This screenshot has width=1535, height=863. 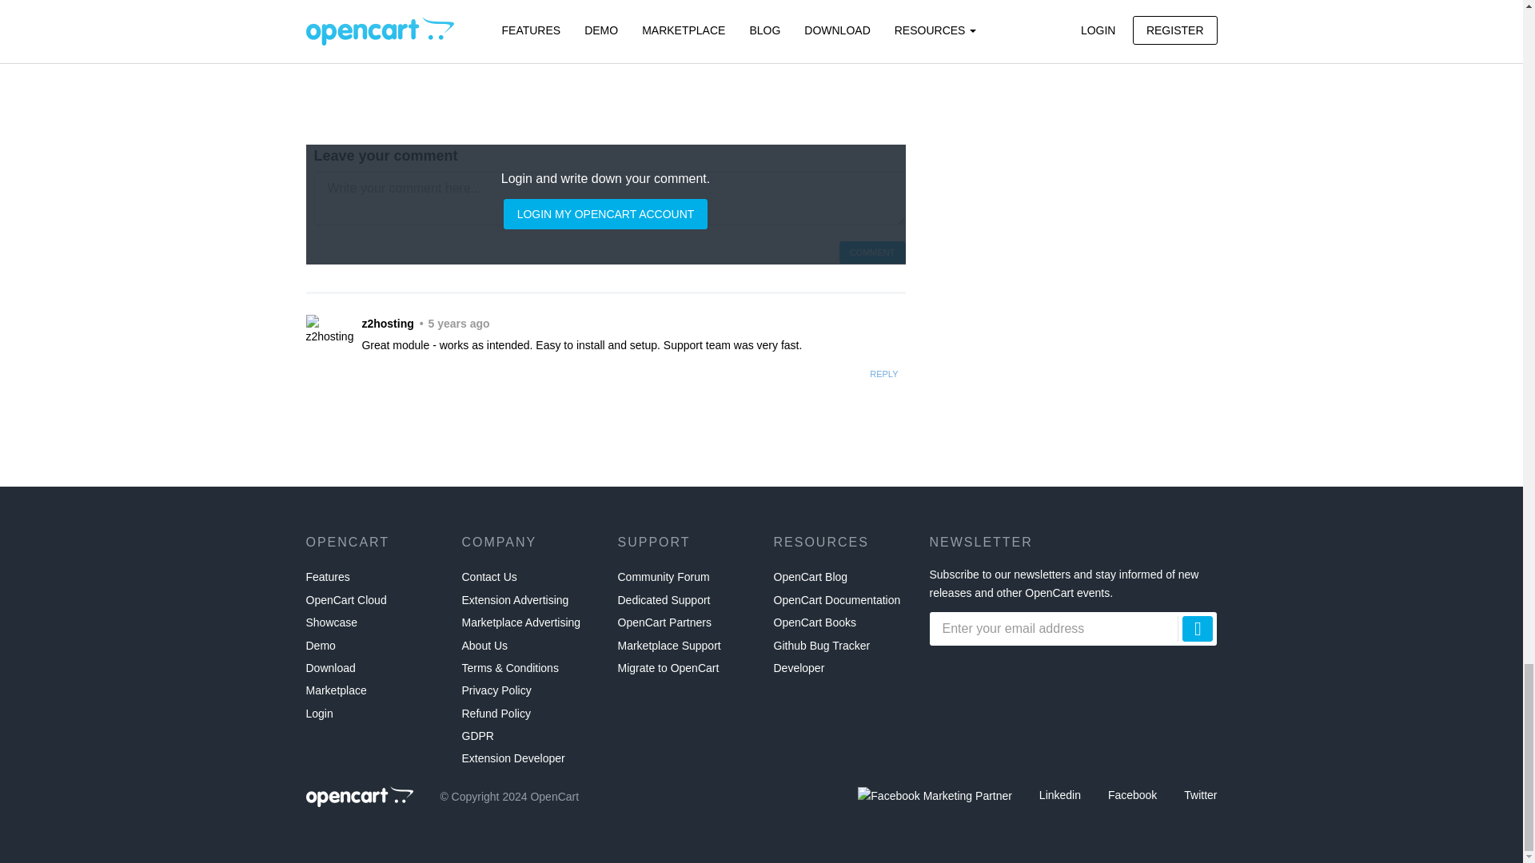 I want to click on REPLY, so click(x=884, y=374).